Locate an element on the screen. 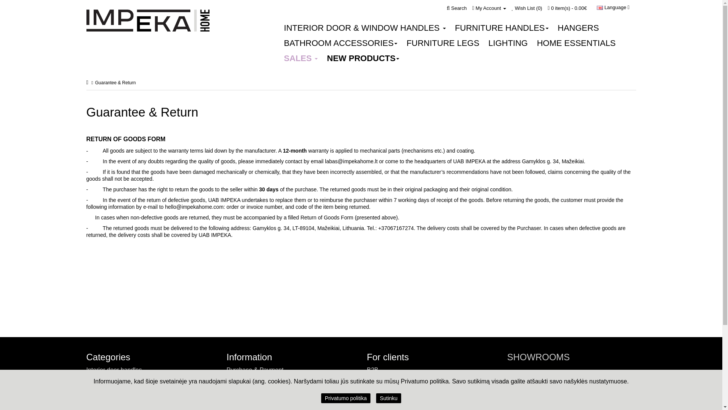 This screenshot has width=728, height=410. Search is located at coordinates (457, 8).